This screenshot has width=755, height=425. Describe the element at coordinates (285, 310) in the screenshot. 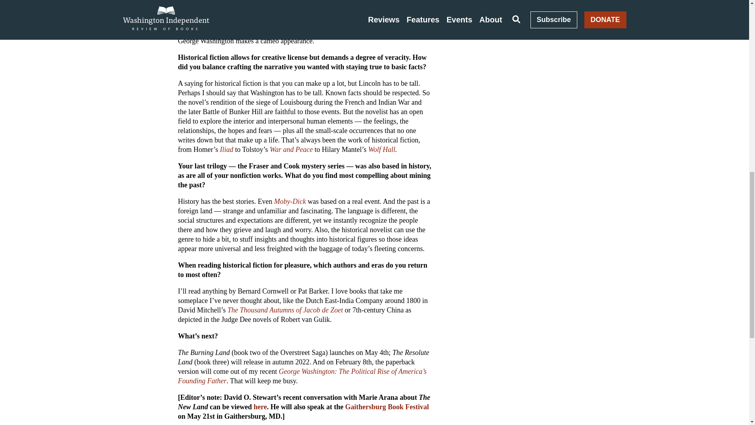

I see `The Thousand Autumns of Jacob de Zoet` at that location.